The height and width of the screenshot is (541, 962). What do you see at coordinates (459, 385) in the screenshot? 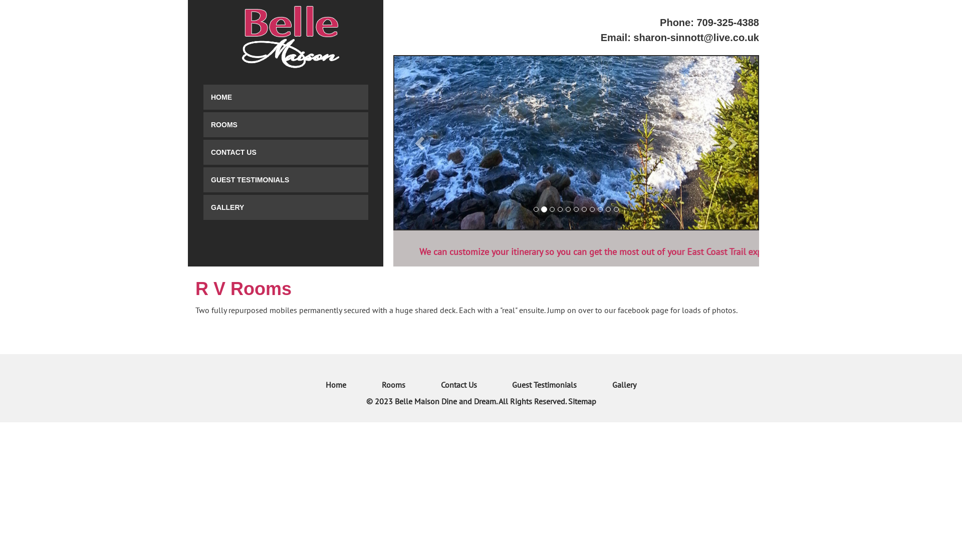
I see `Contact Us` at bounding box center [459, 385].